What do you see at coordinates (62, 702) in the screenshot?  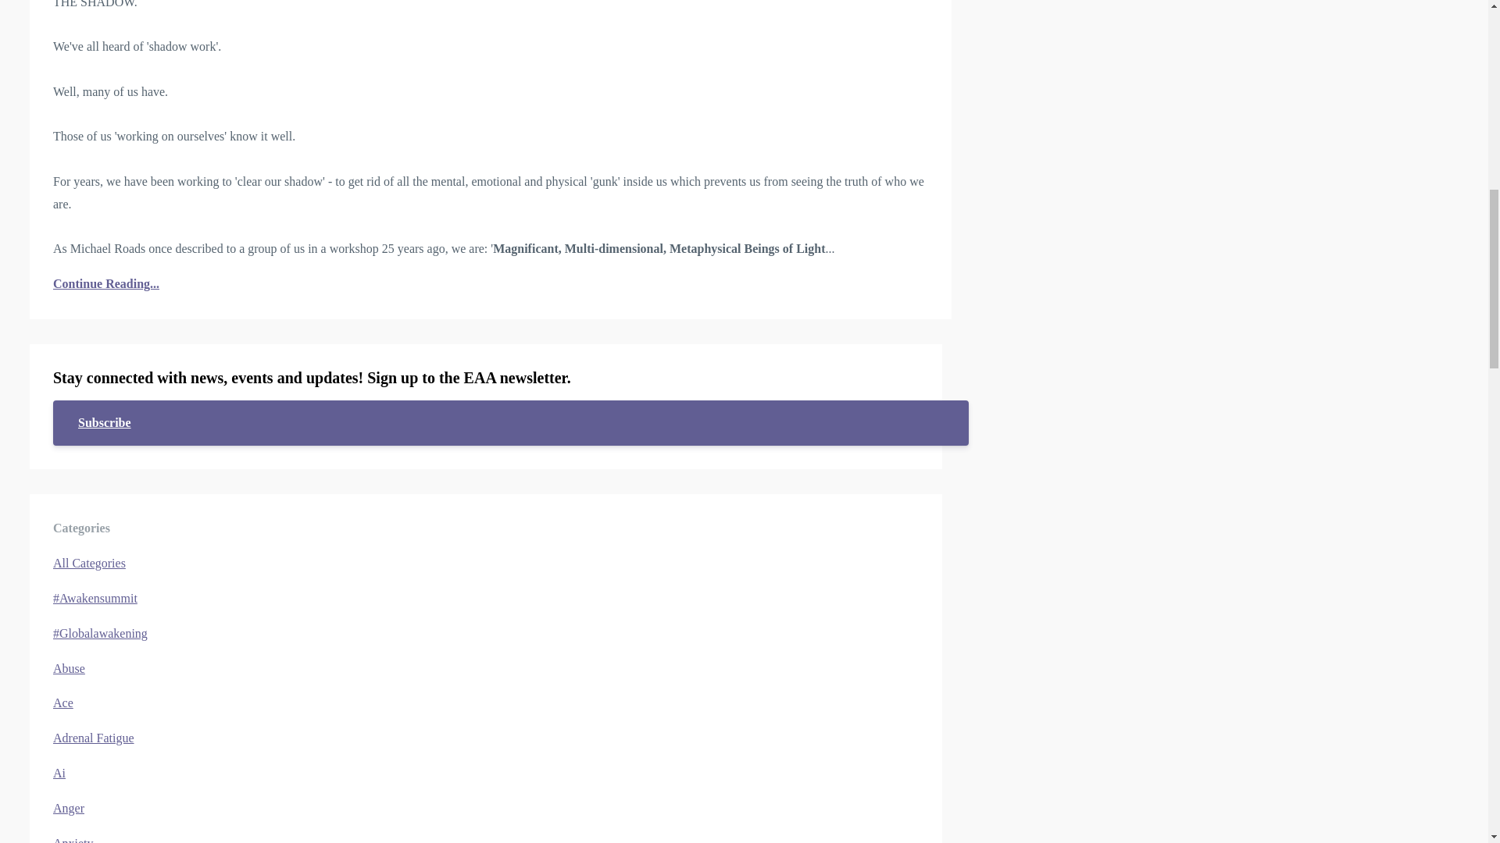 I see `Ace` at bounding box center [62, 702].